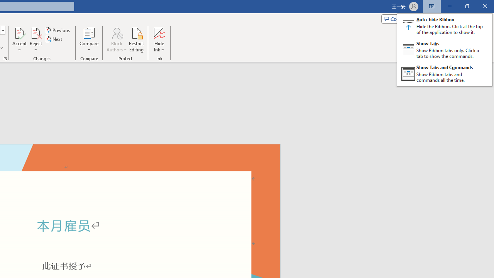 This screenshot has height=278, width=494. What do you see at coordinates (89, 39) in the screenshot?
I see `Compare` at bounding box center [89, 39].